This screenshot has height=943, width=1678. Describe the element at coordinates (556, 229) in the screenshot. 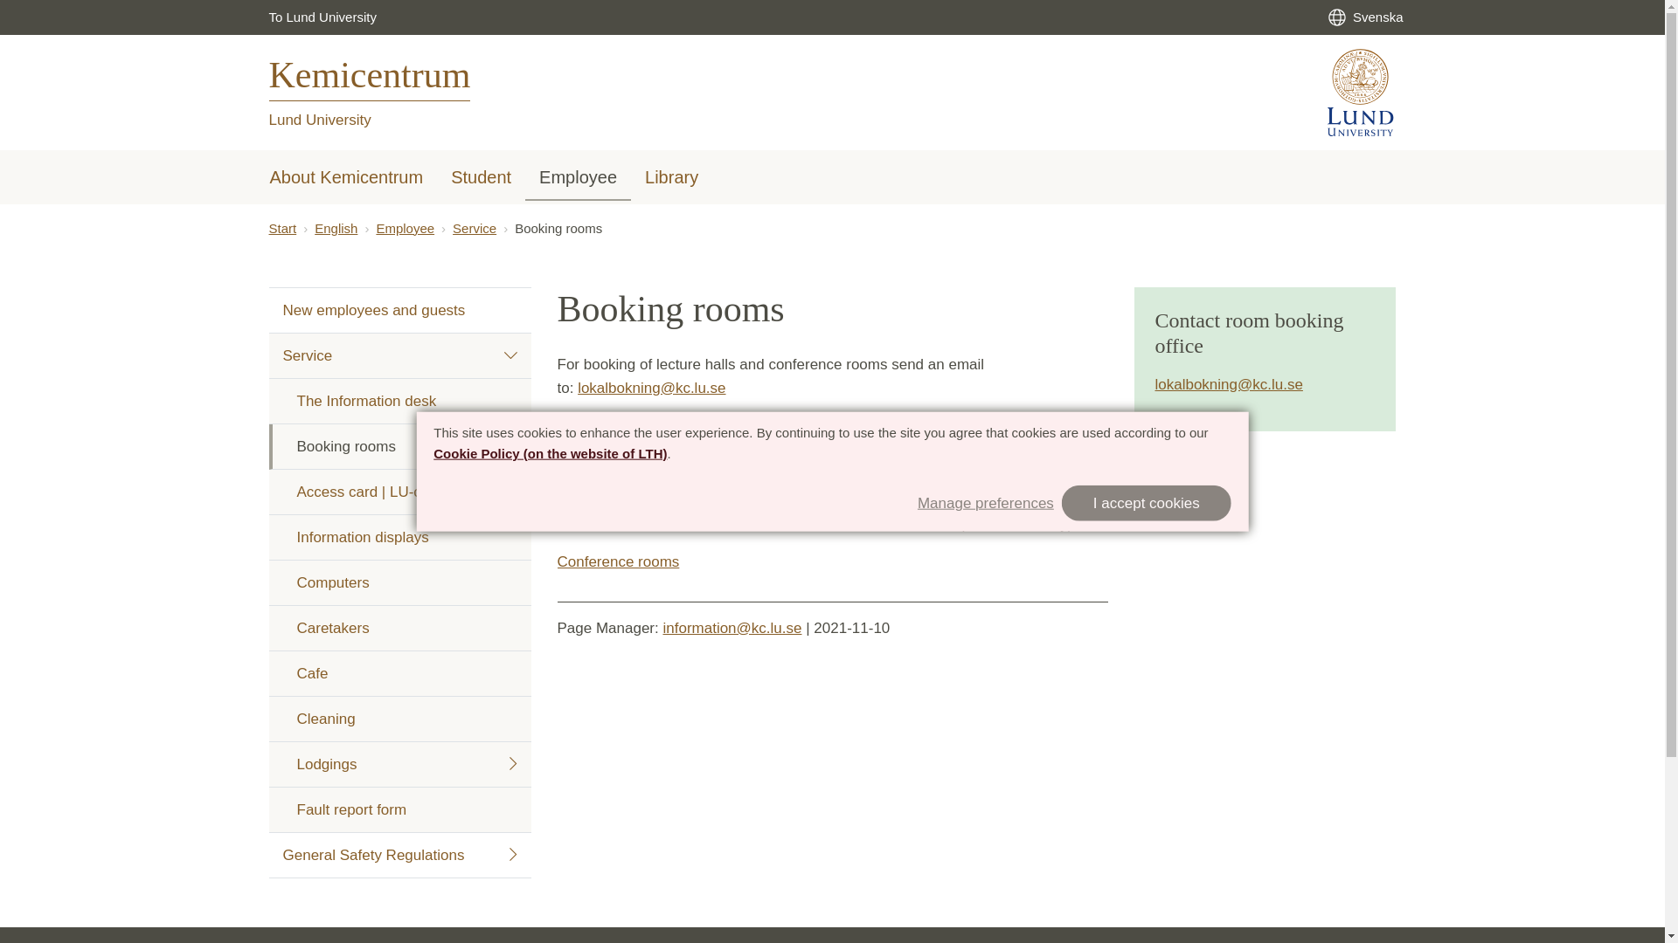

I see `Booking rooms` at that location.